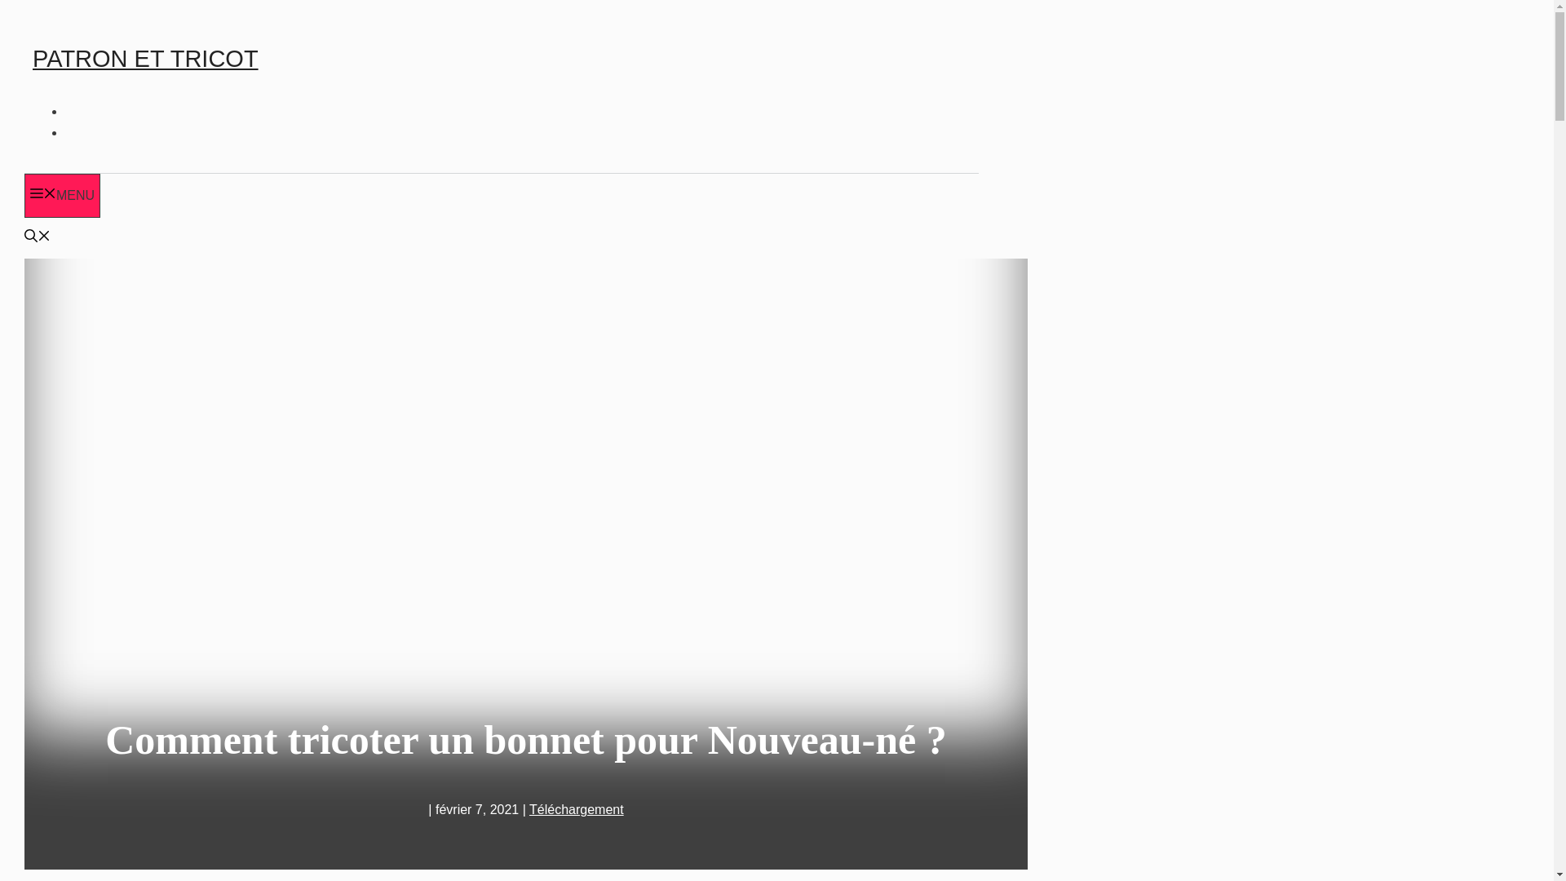  Describe the element at coordinates (62, 196) in the screenshot. I see `MENU` at that location.